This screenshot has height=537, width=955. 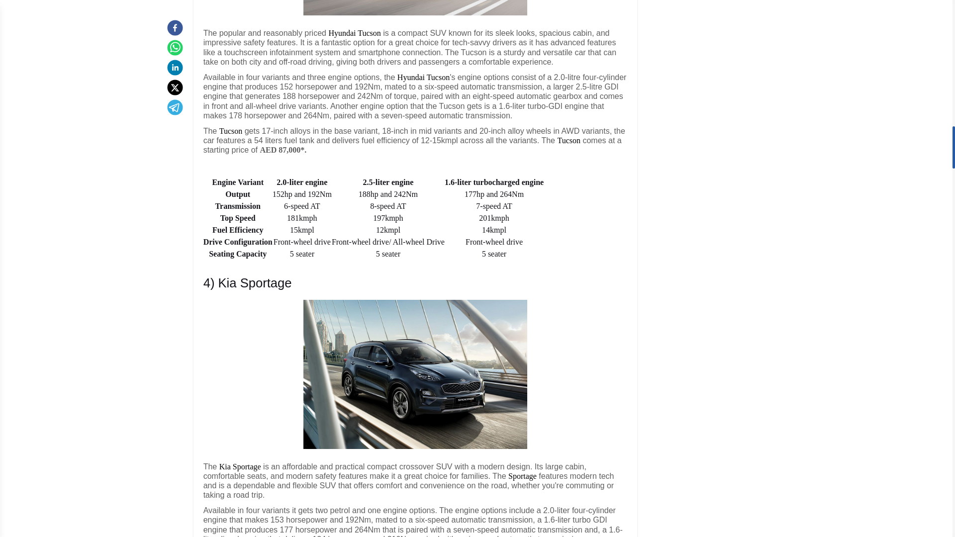 What do you see at coordinates (231, 131) in the screenshot?
I see `Tucson` at bounding box center [231, 131].